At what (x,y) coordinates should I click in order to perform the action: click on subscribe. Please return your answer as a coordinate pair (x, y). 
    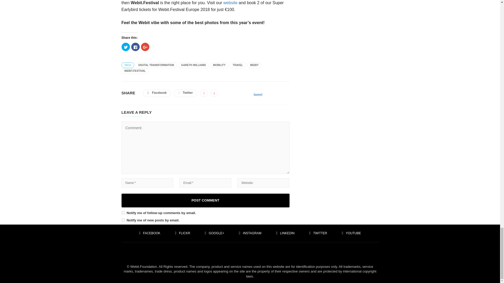
    Looking at the image, I should click on (123, 212).